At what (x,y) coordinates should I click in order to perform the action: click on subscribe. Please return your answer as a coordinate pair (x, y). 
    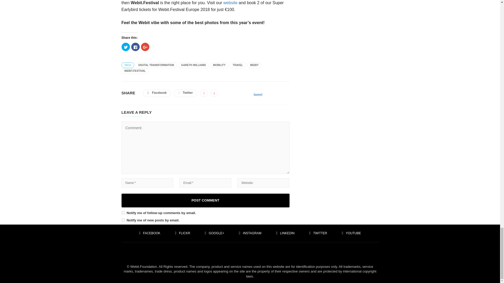
    Looking at the image, I should click on (123, 212).